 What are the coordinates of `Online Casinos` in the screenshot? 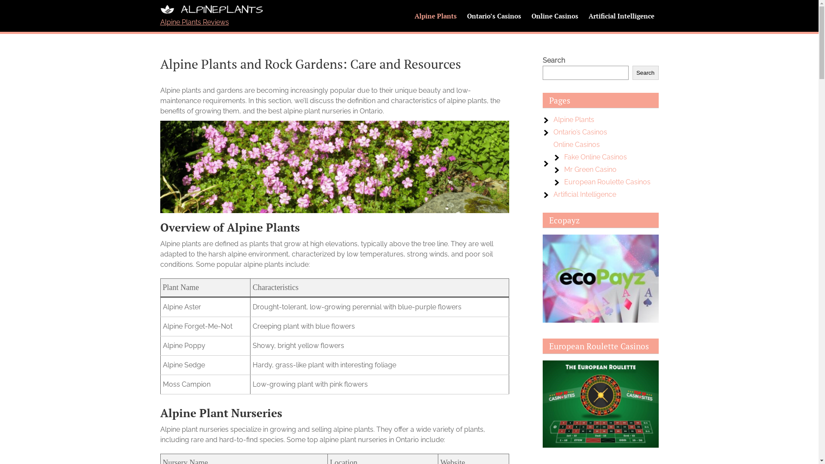 It's located at (577, 144).